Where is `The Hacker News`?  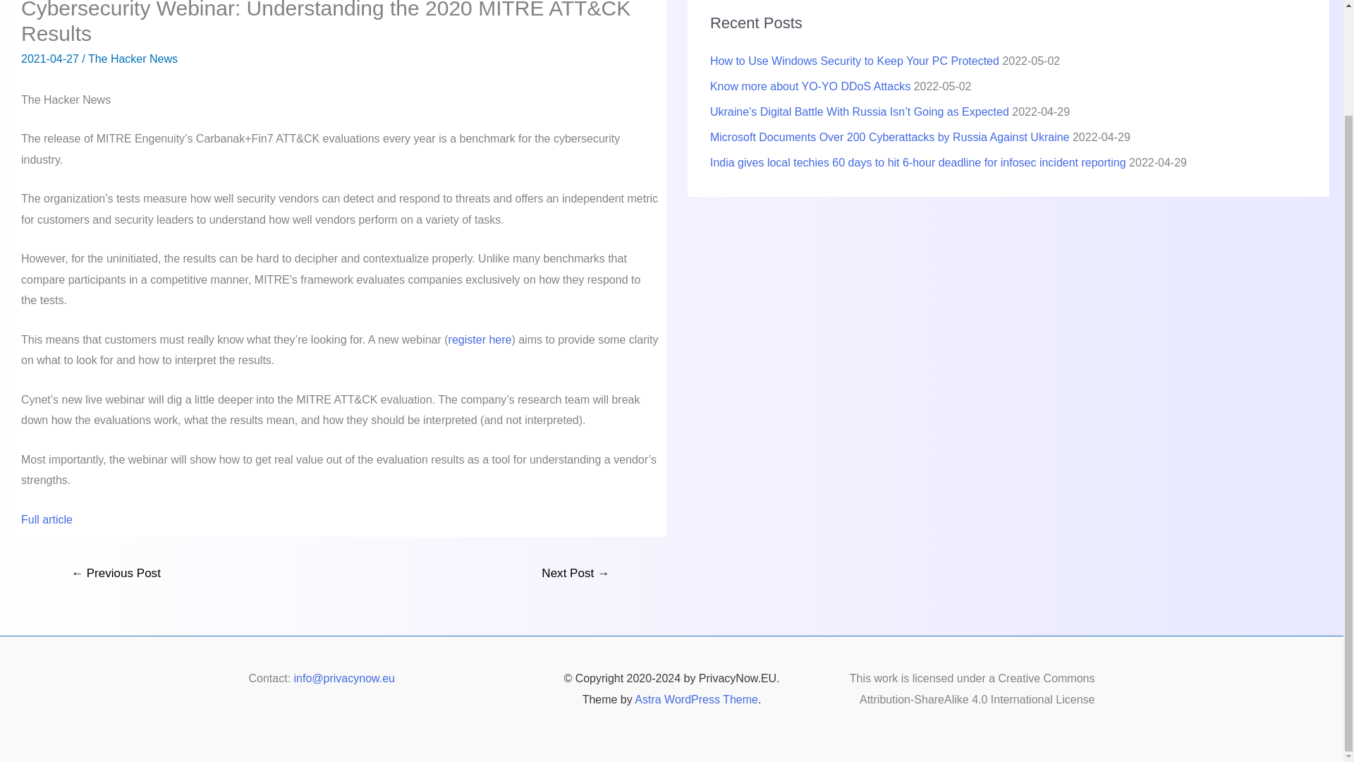
The Hacker News is located at coordinates (133, 58).